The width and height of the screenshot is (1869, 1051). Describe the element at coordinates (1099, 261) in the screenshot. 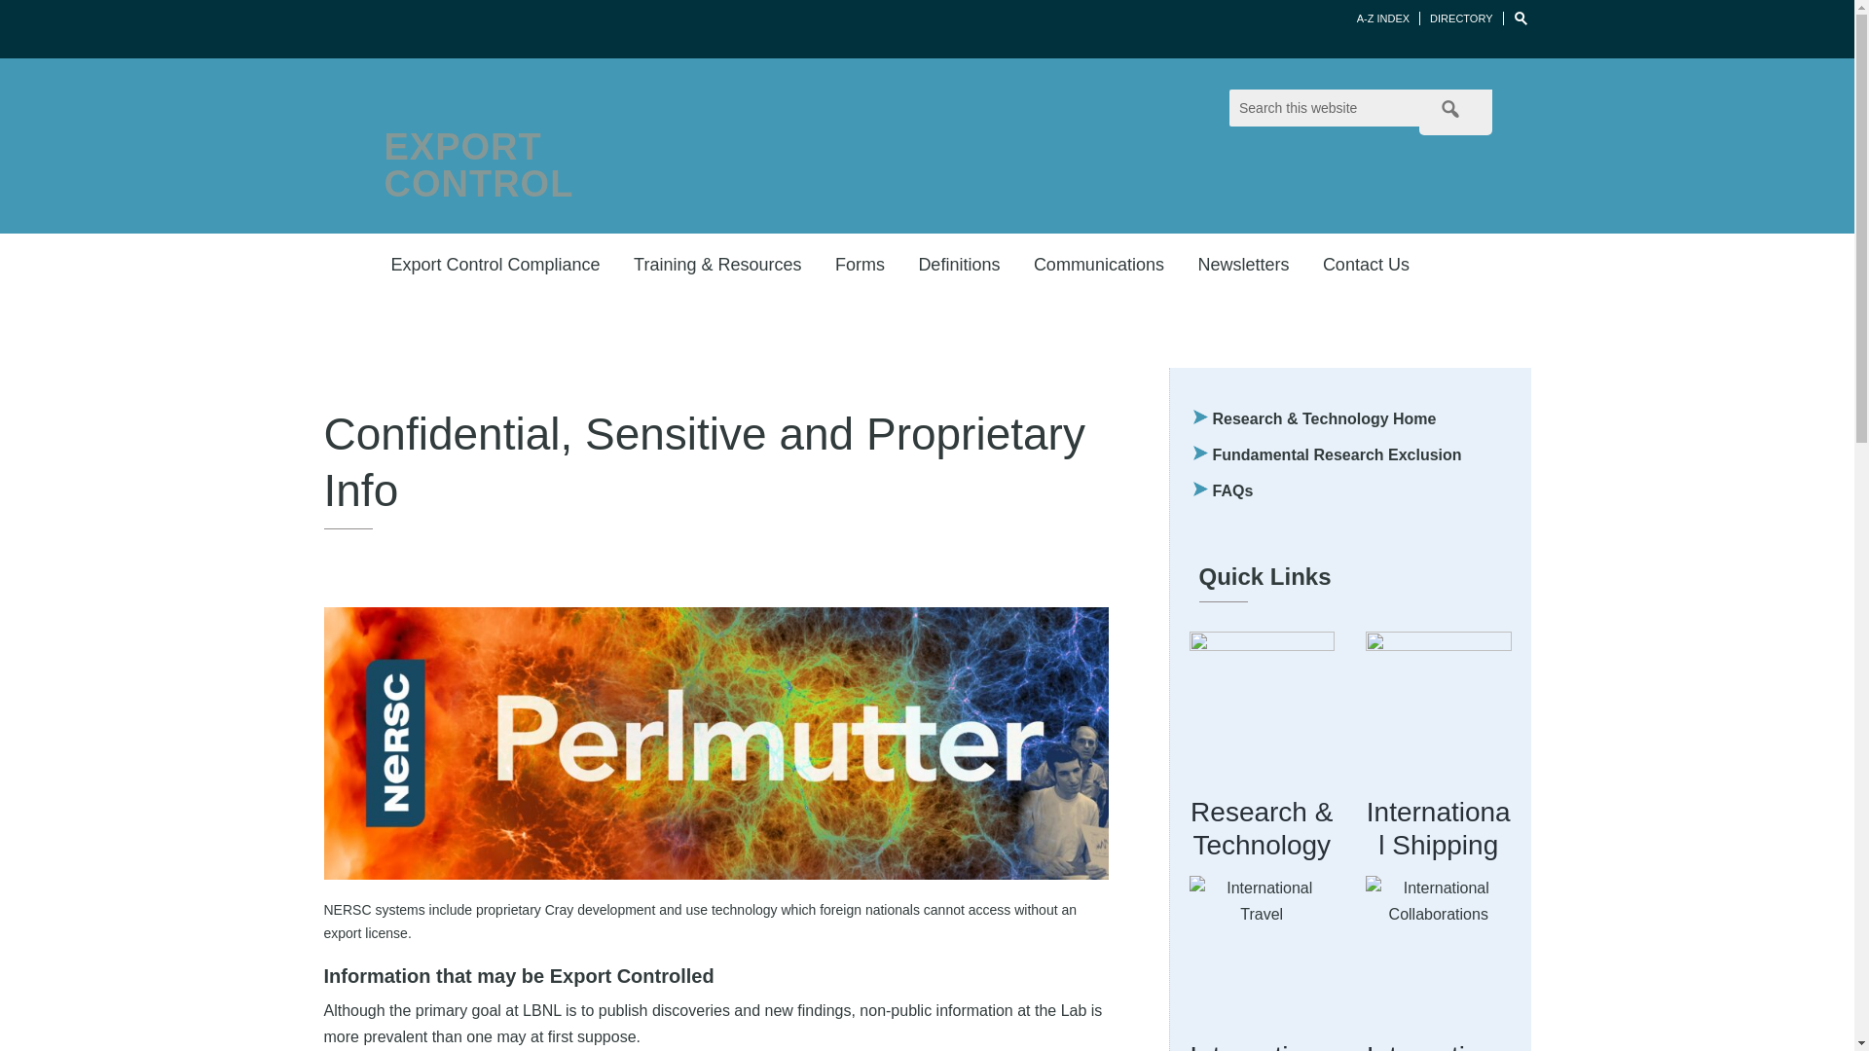

I see `Communications` at that location.